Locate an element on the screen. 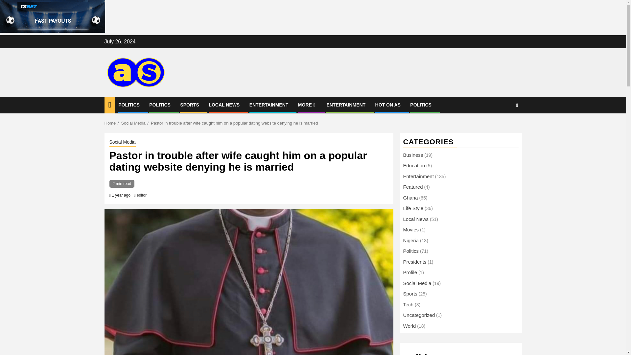 This screenshot has width=631, height=355. editor is located at coordinates (141, 195).